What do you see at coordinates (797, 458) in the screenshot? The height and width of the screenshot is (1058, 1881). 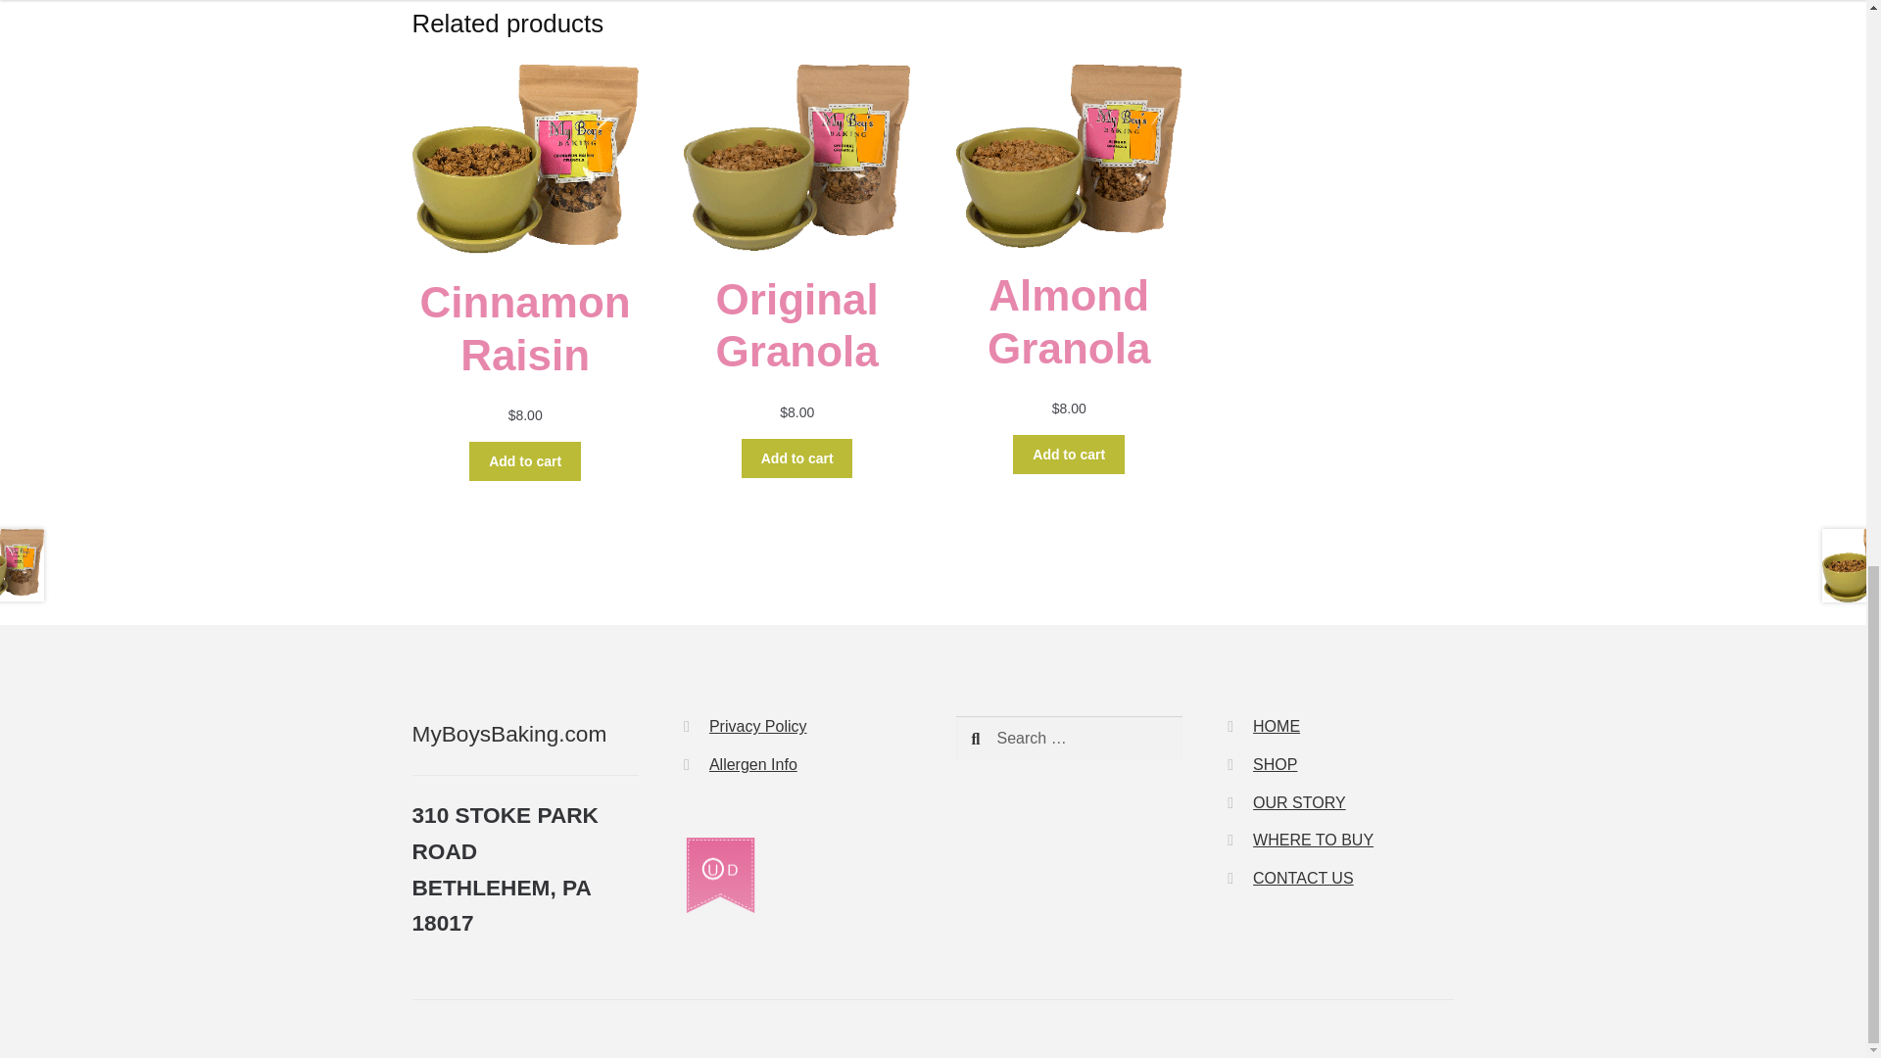 I see `Add to cart` at bounding box center [797, 458].